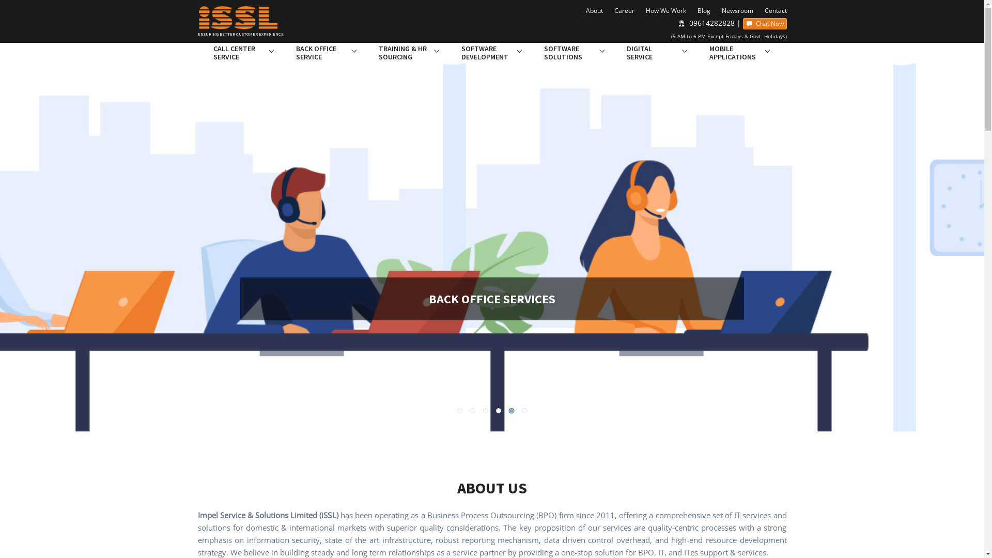 The image size is (992, 558). What do you see at coordinates (765, 24) in the screenshot?
I see `Chat Now` at bounding box center [765, 24].